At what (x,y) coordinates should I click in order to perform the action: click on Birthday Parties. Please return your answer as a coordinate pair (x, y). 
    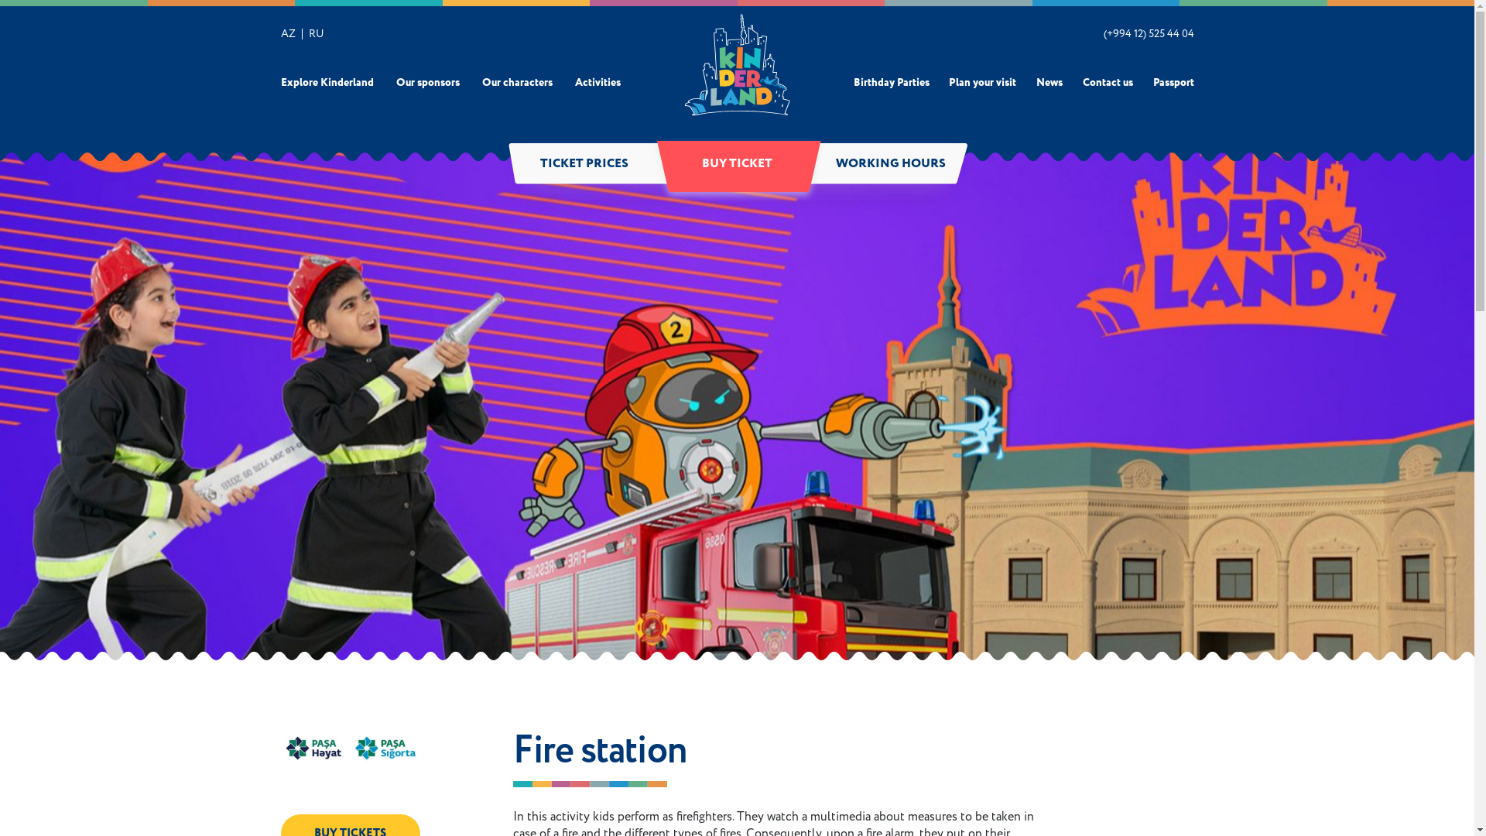
    Looking at the image, I should click on (891, 83).